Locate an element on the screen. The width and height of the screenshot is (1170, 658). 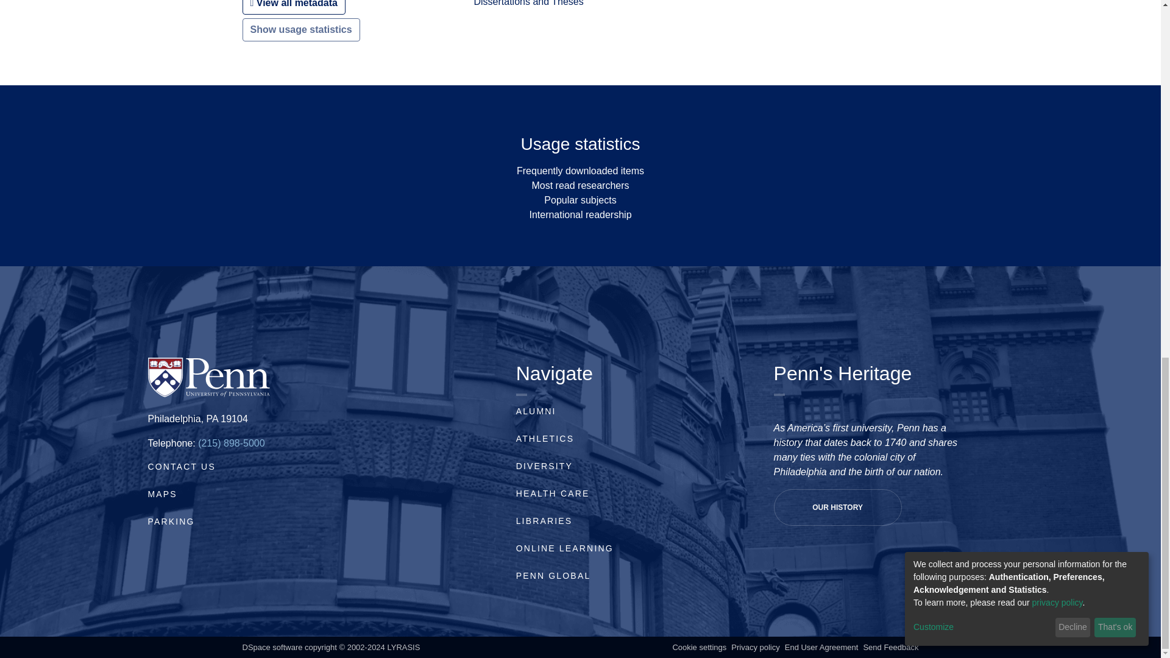
Privacy policy is located at coordinates (755, 647).